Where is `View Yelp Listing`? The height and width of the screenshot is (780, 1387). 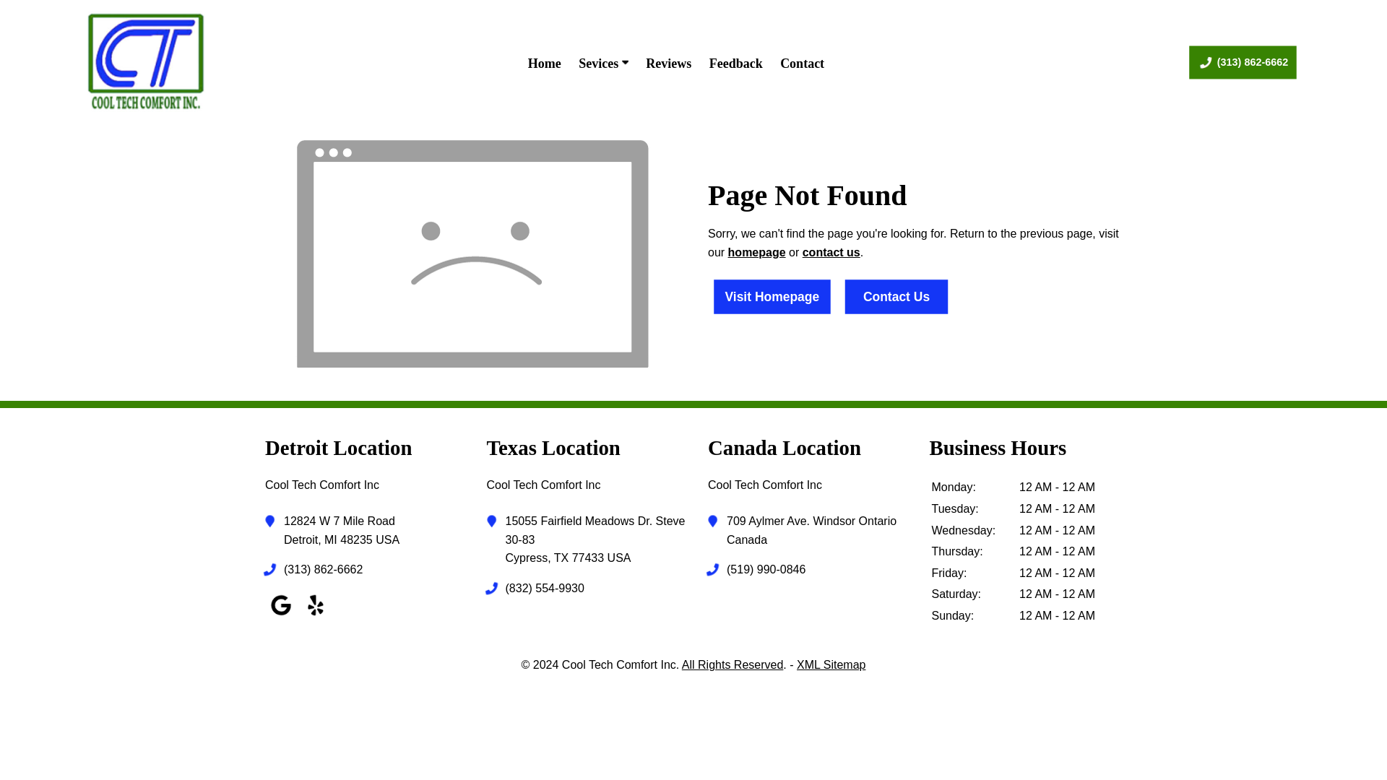
View Yelp Listing is located at coordinates (315, 615).